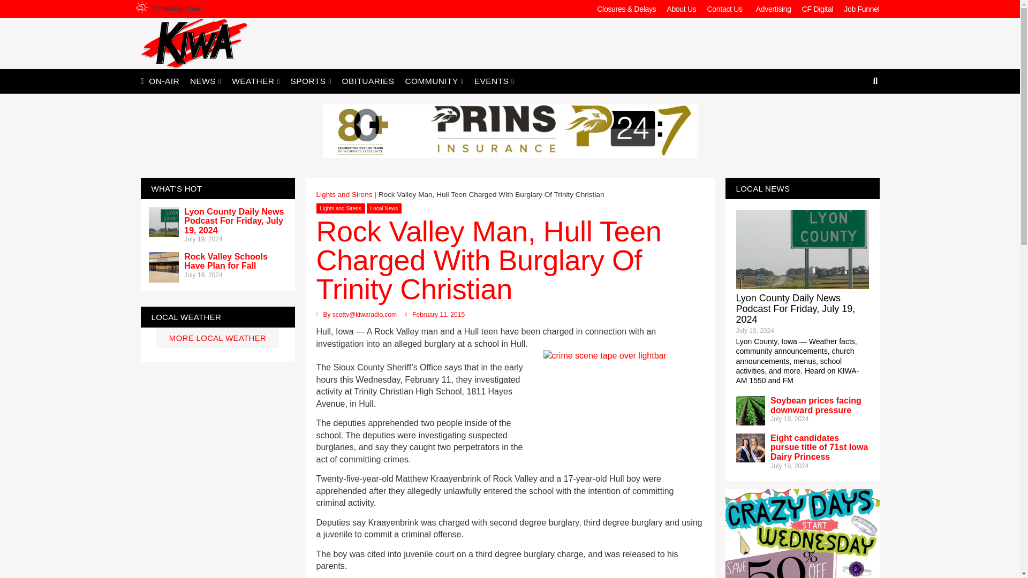 The image size is (1028, 578). I want to click on Advertising, so click(773, 9).